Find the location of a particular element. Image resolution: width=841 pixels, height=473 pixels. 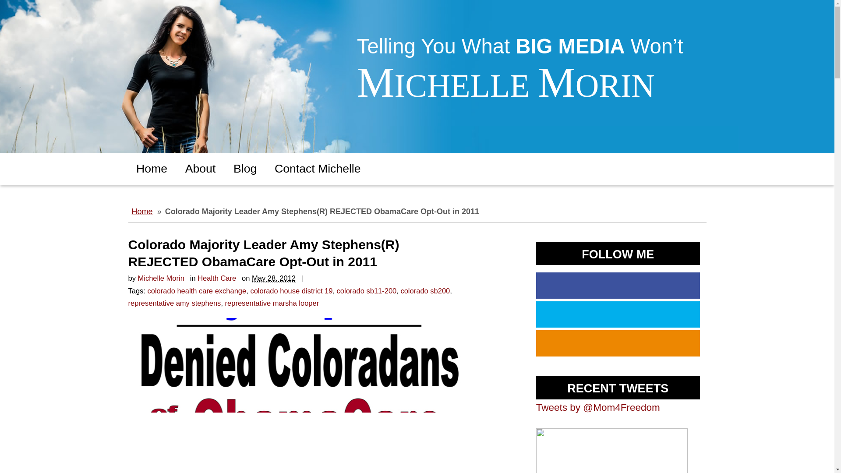

colorado sb11-200 is located at coordinates (367, 290).